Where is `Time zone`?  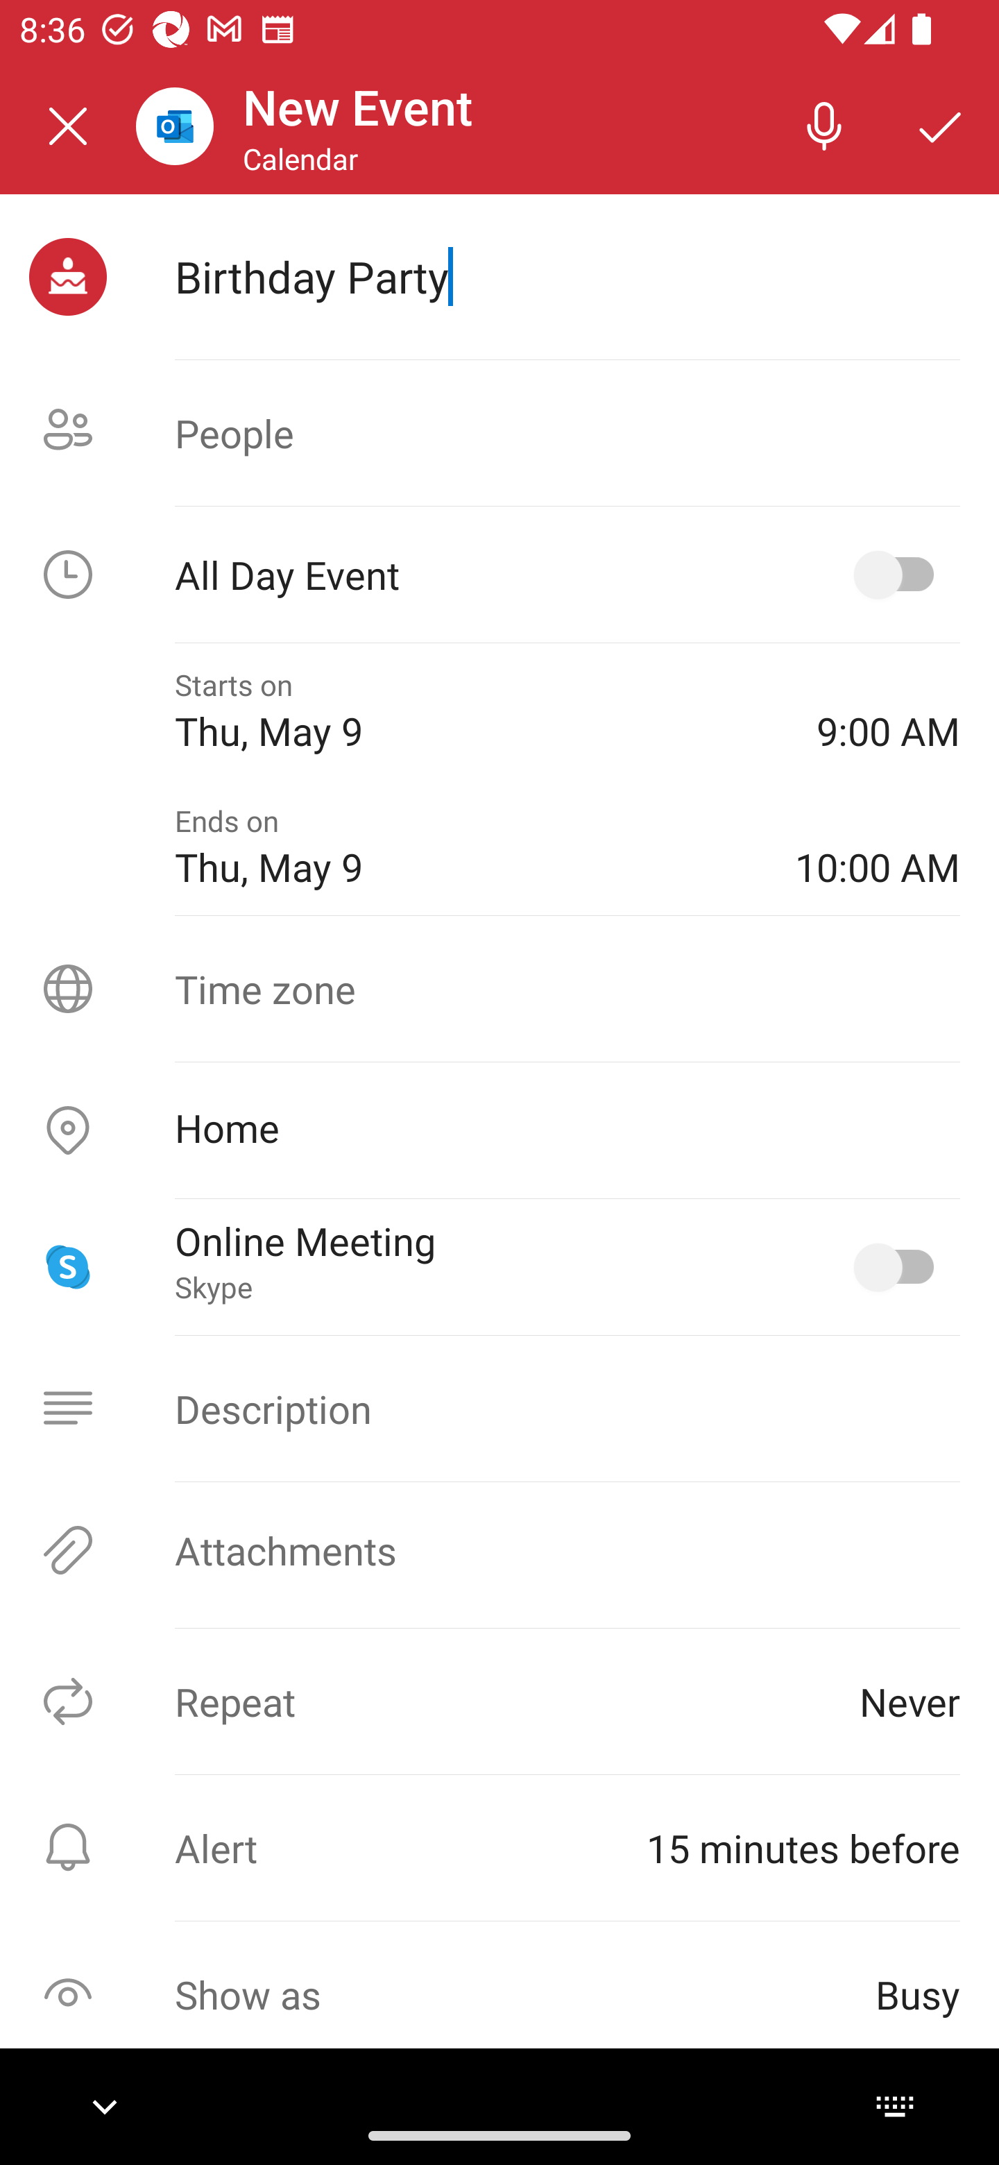
Time zone is located at coordinates (499, 988).